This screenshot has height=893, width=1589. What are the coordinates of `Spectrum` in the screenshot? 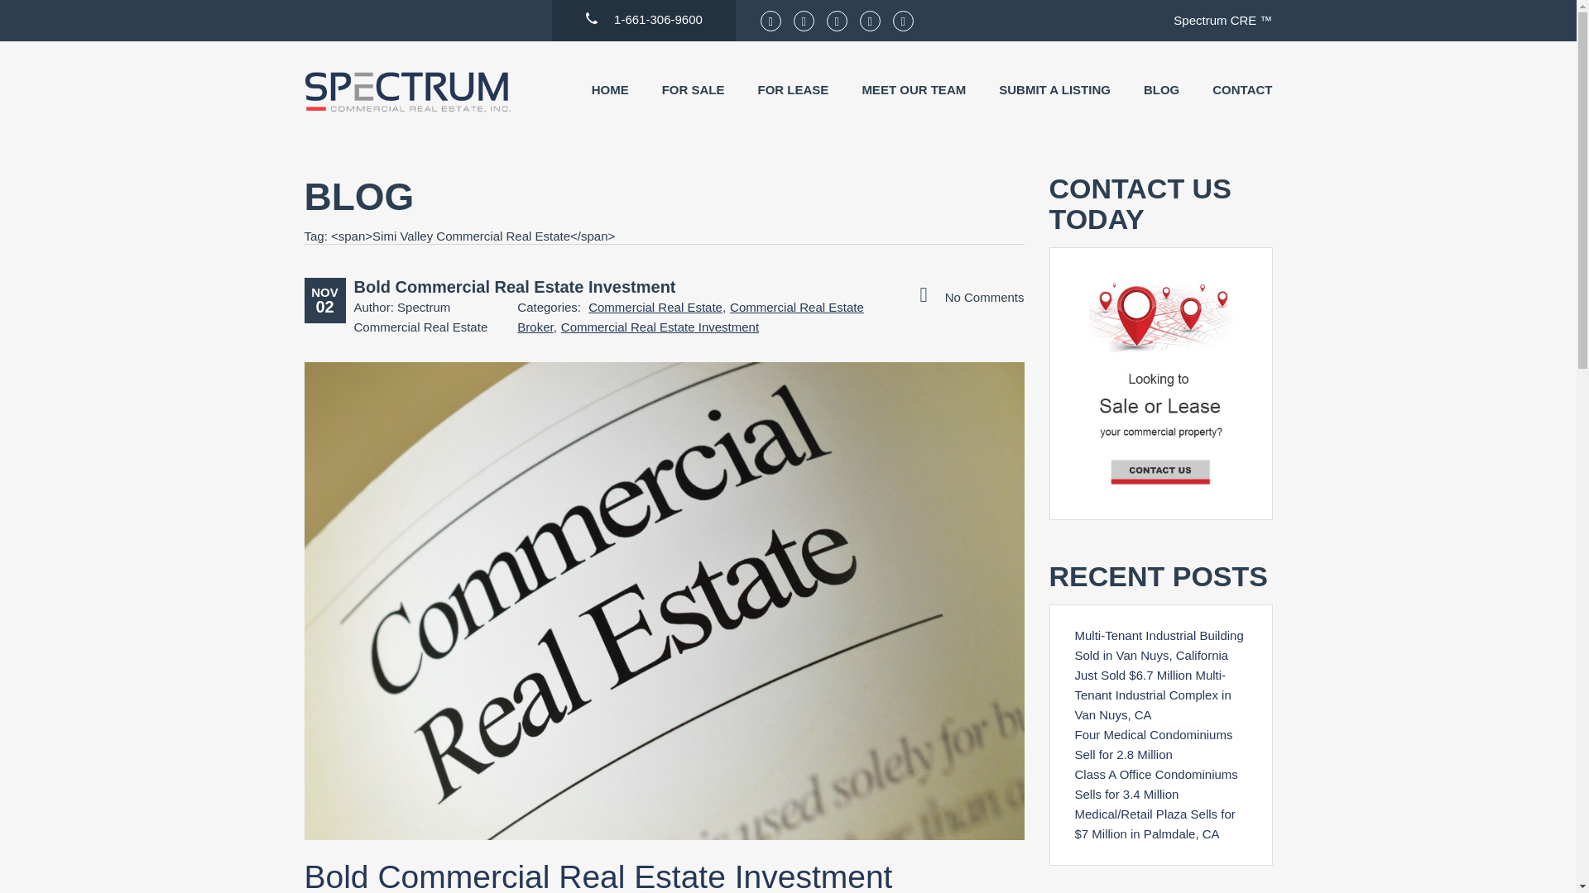 It's located at (408, 91).